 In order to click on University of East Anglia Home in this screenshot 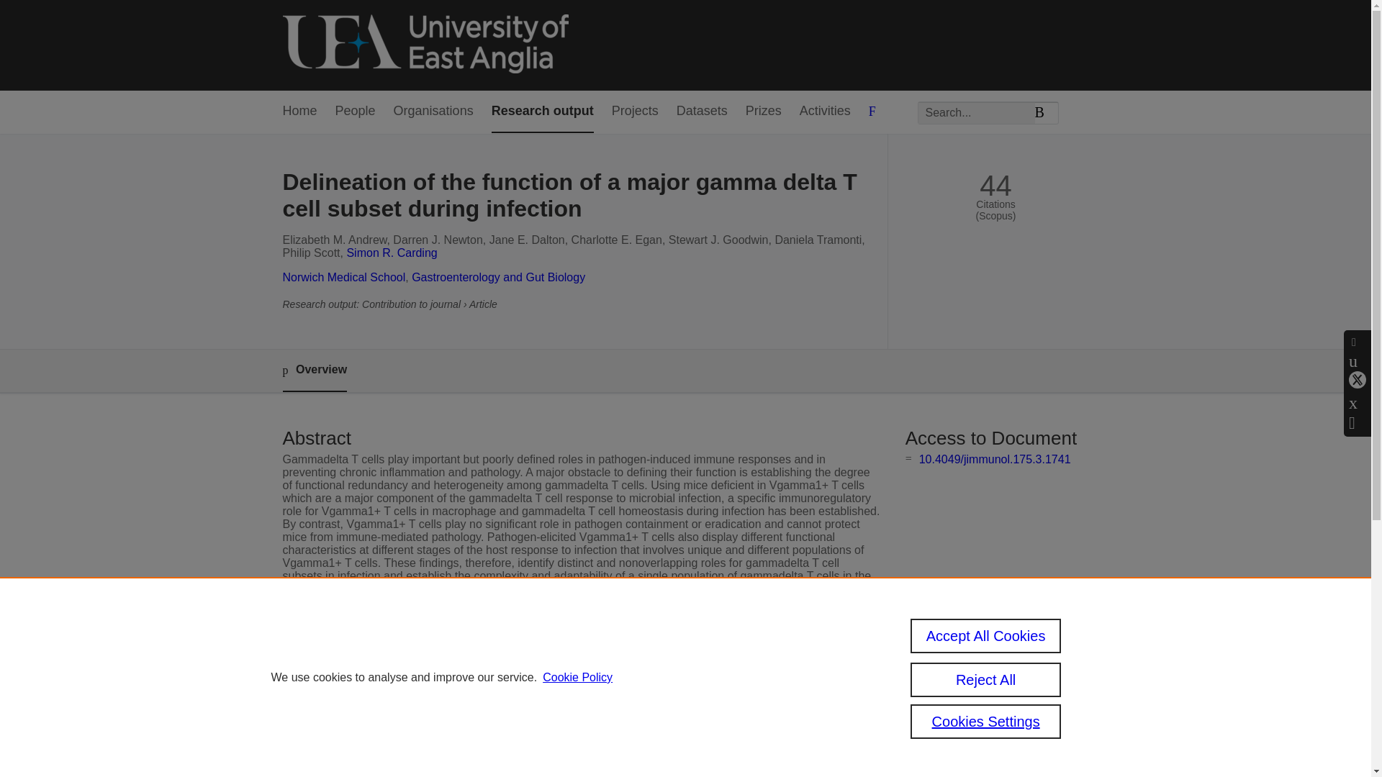, I will do `click(425, 45)`.